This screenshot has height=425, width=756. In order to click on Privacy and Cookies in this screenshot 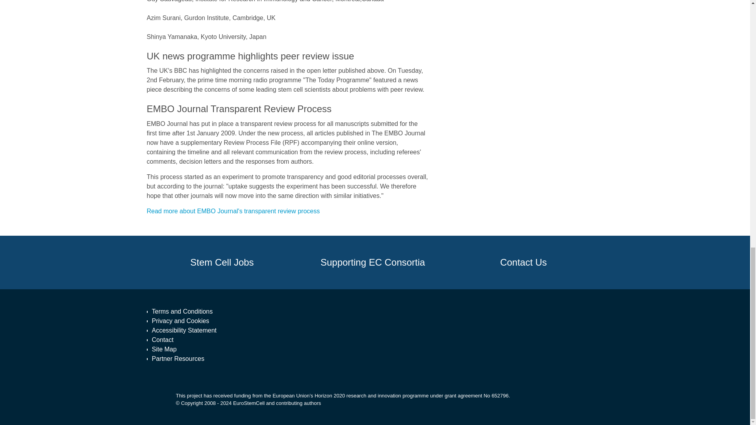, I will do `click(184, 321)`.